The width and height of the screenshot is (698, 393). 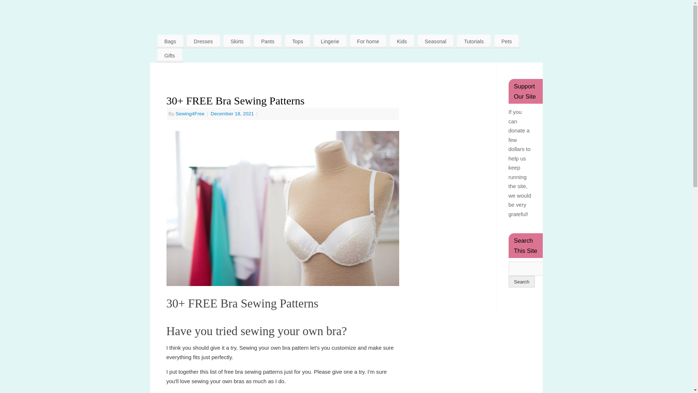 What do you see at coordinates (330, 41) in the screenshot?
I see `Lingerie` at bounding box center [330, 41].